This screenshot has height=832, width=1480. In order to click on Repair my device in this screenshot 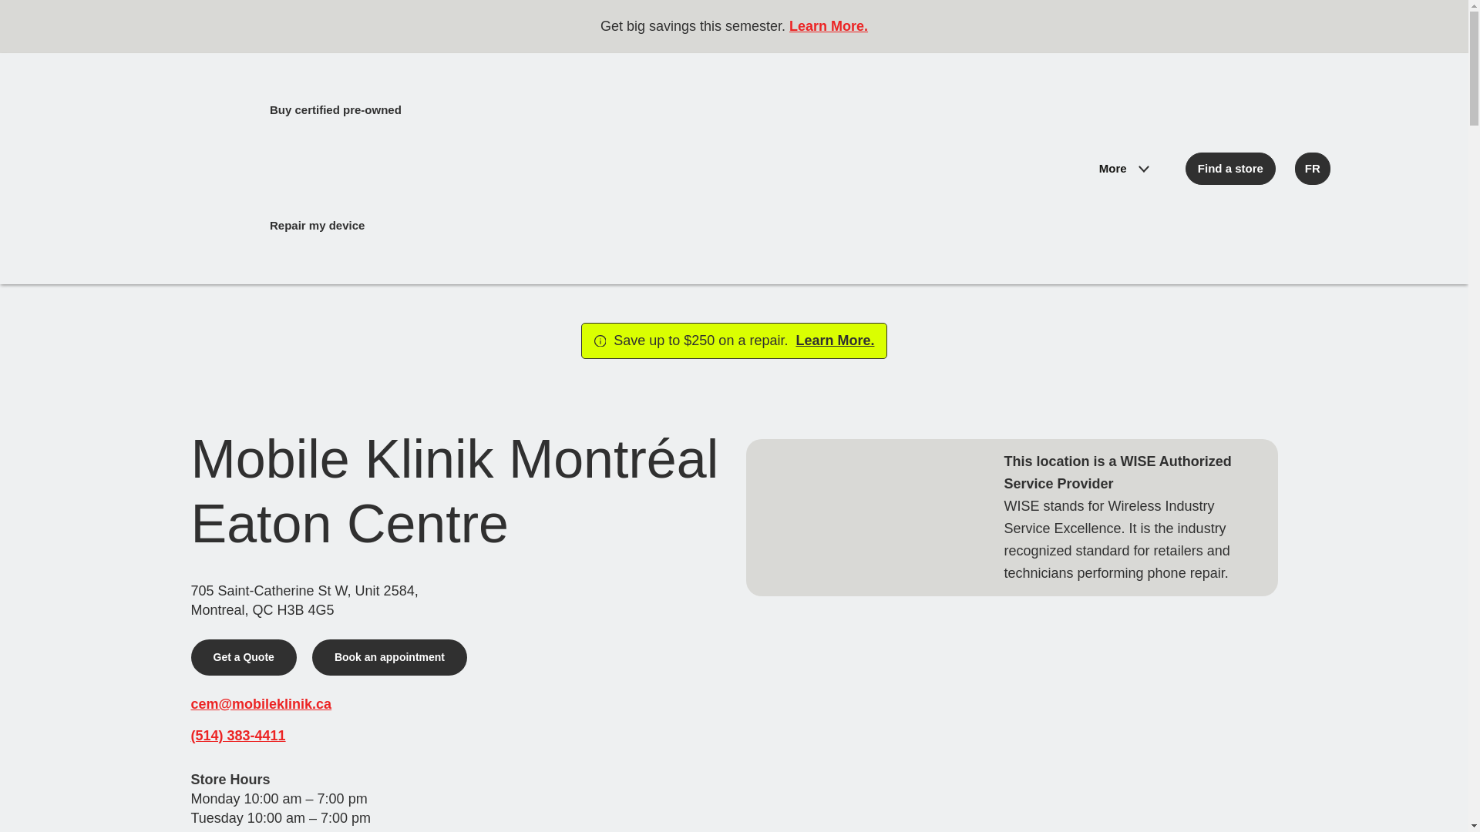, I will do `click(197, 225)`.